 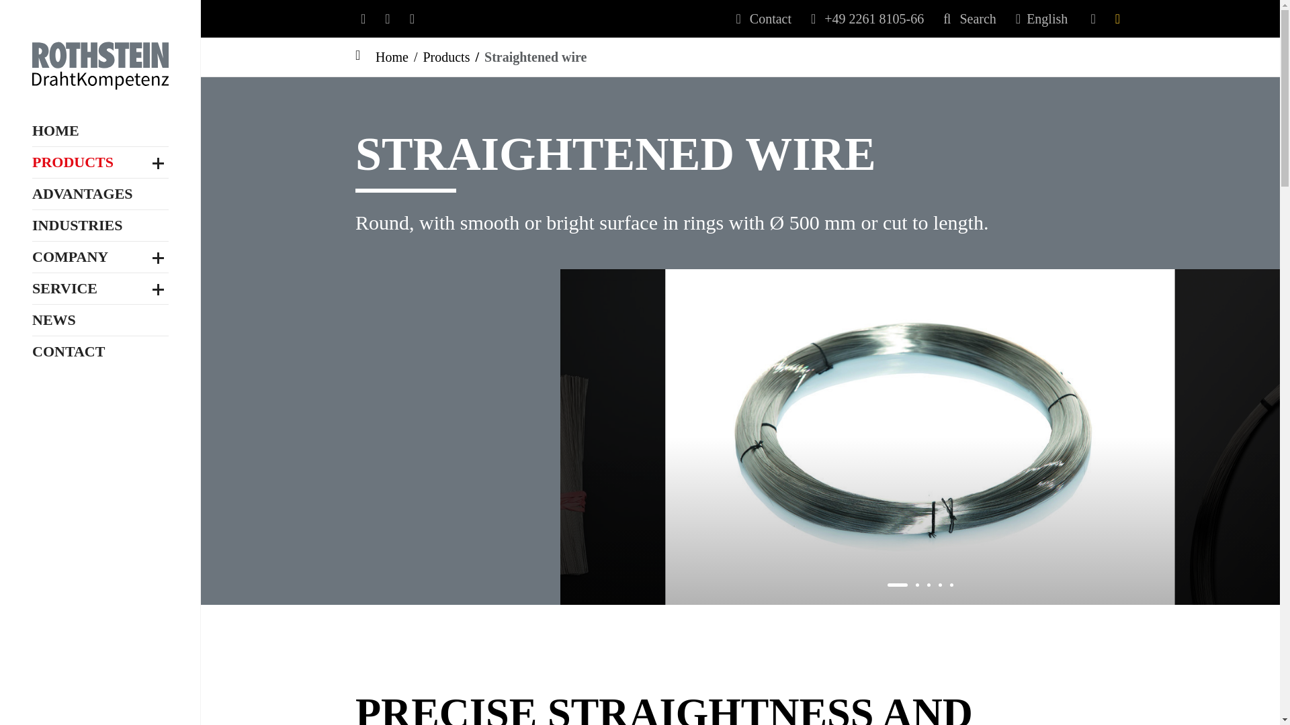 I want to click on Search, so click(x=969, y=19).